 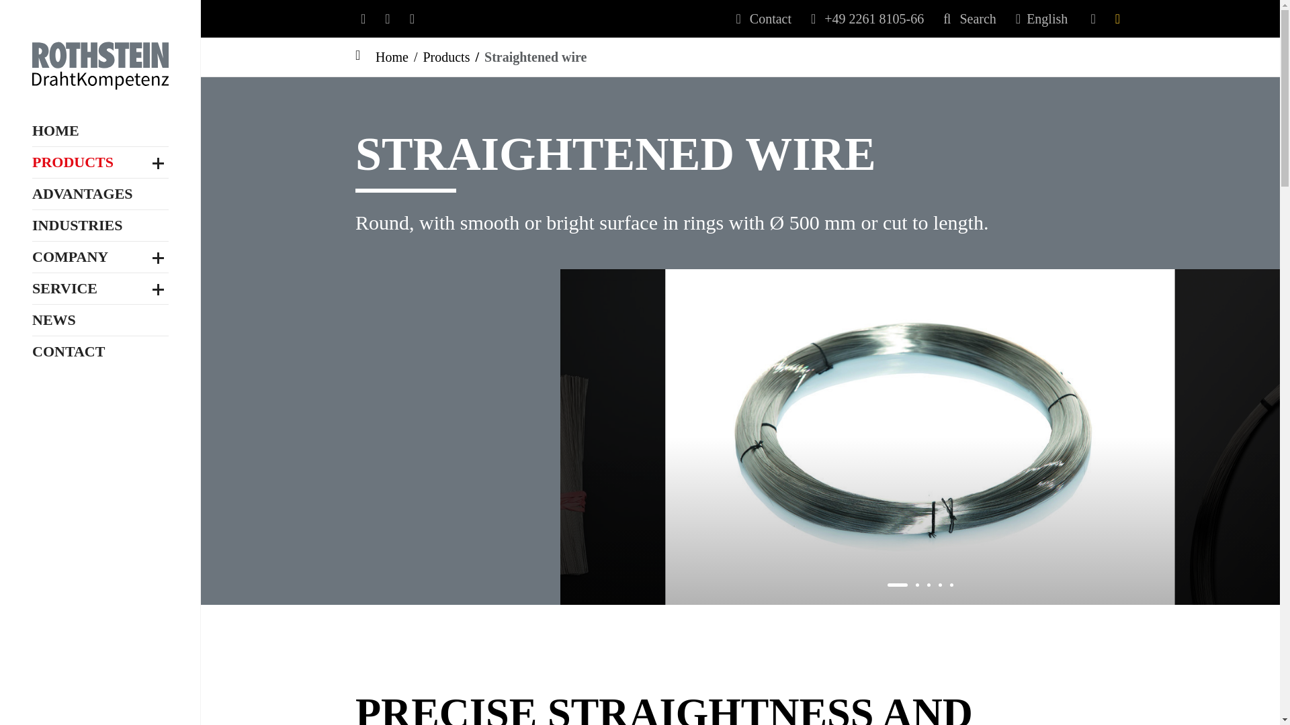 I want to click on Search, so click(x=969, y=19).